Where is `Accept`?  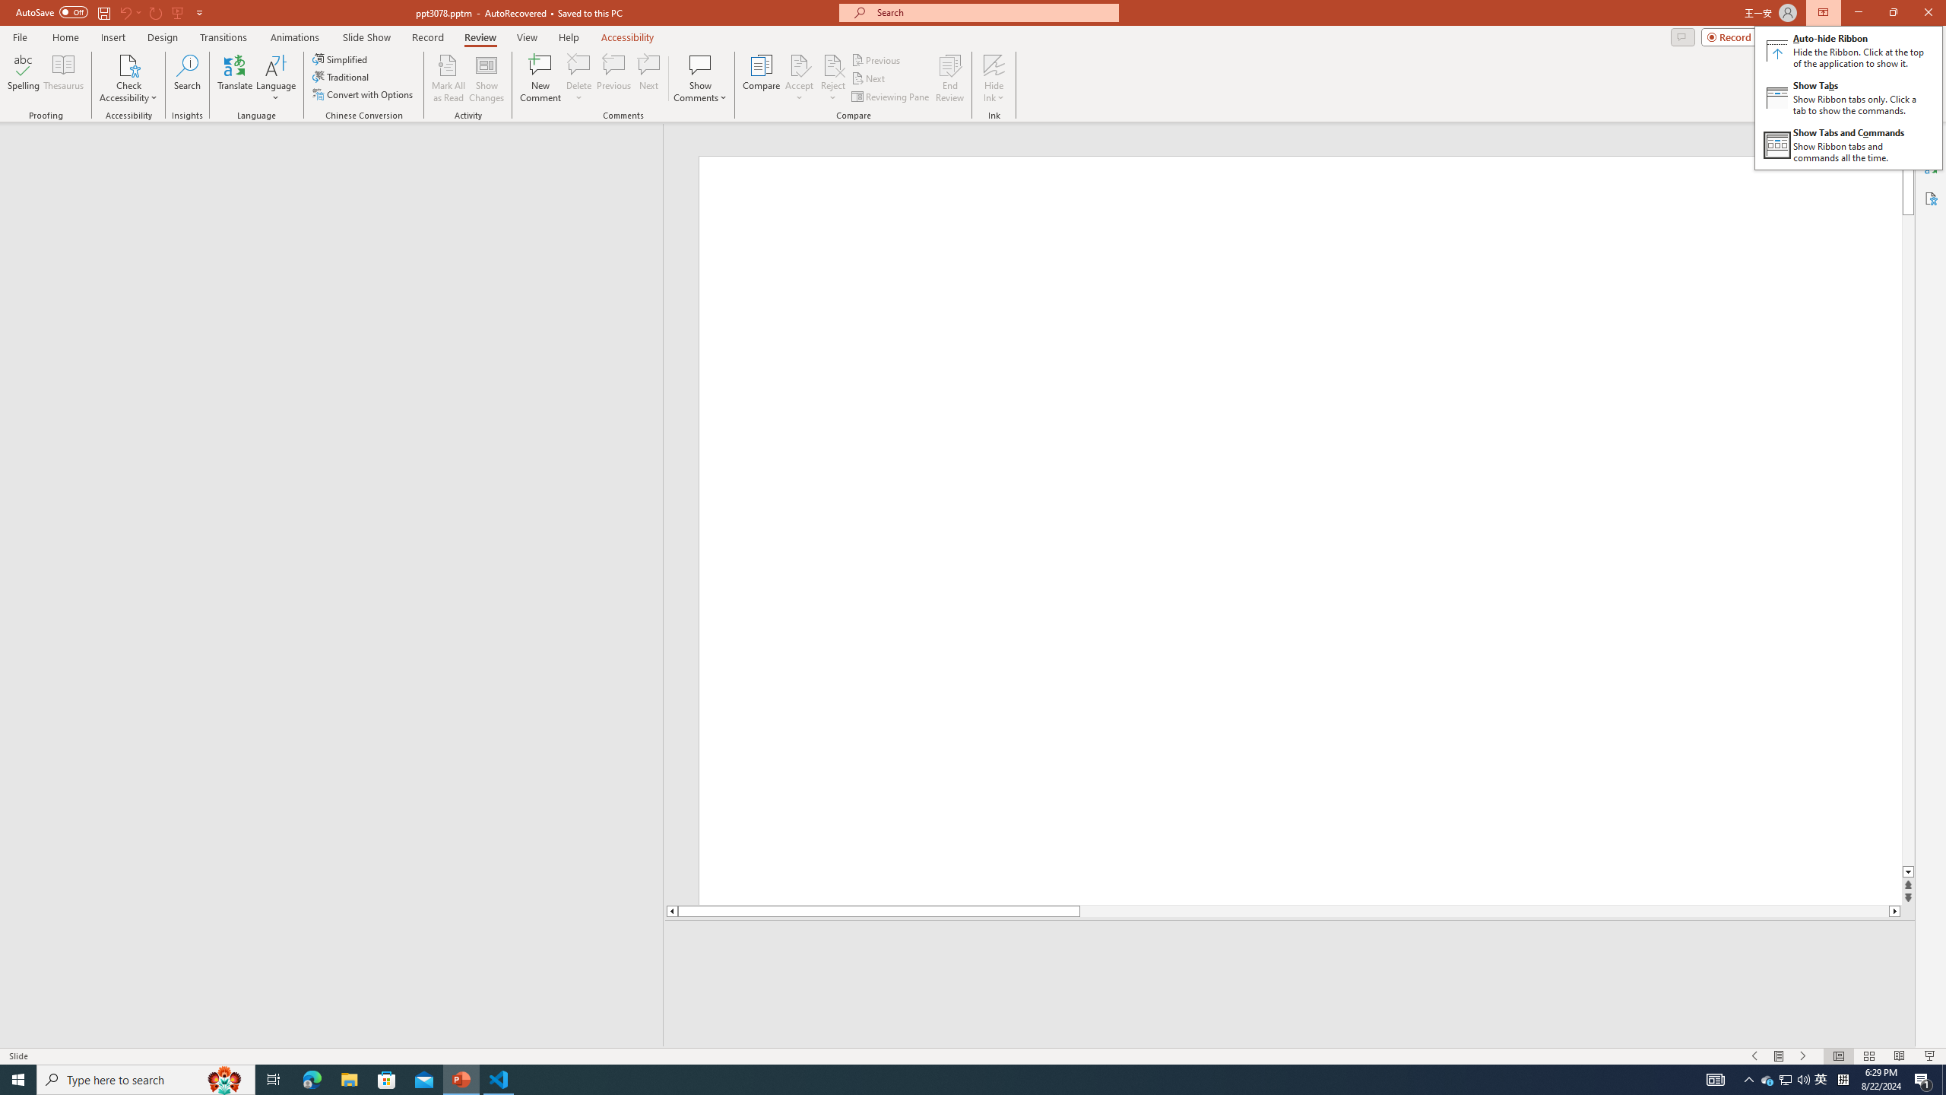
Accept is located at coordinates (800, 78).